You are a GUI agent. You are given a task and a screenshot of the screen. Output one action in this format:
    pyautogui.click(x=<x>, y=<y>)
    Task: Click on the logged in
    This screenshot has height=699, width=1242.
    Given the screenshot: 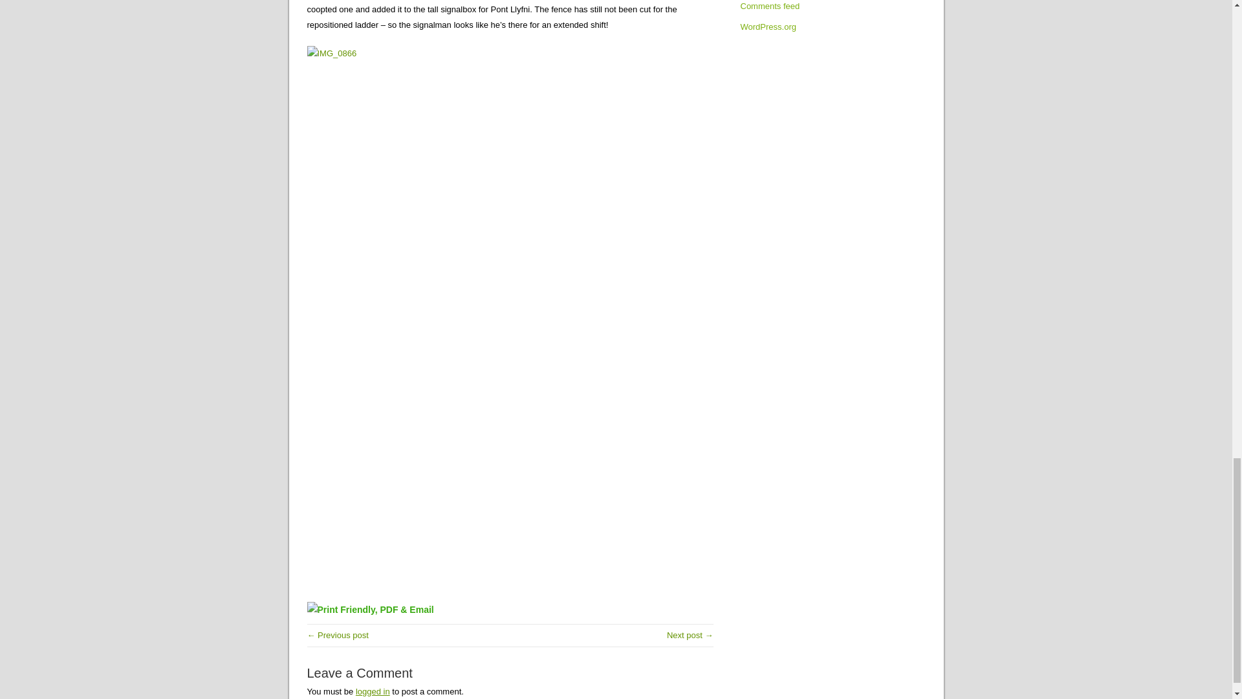 What is the action you would take?
    pyautogui.click(x=373, y=691)
    